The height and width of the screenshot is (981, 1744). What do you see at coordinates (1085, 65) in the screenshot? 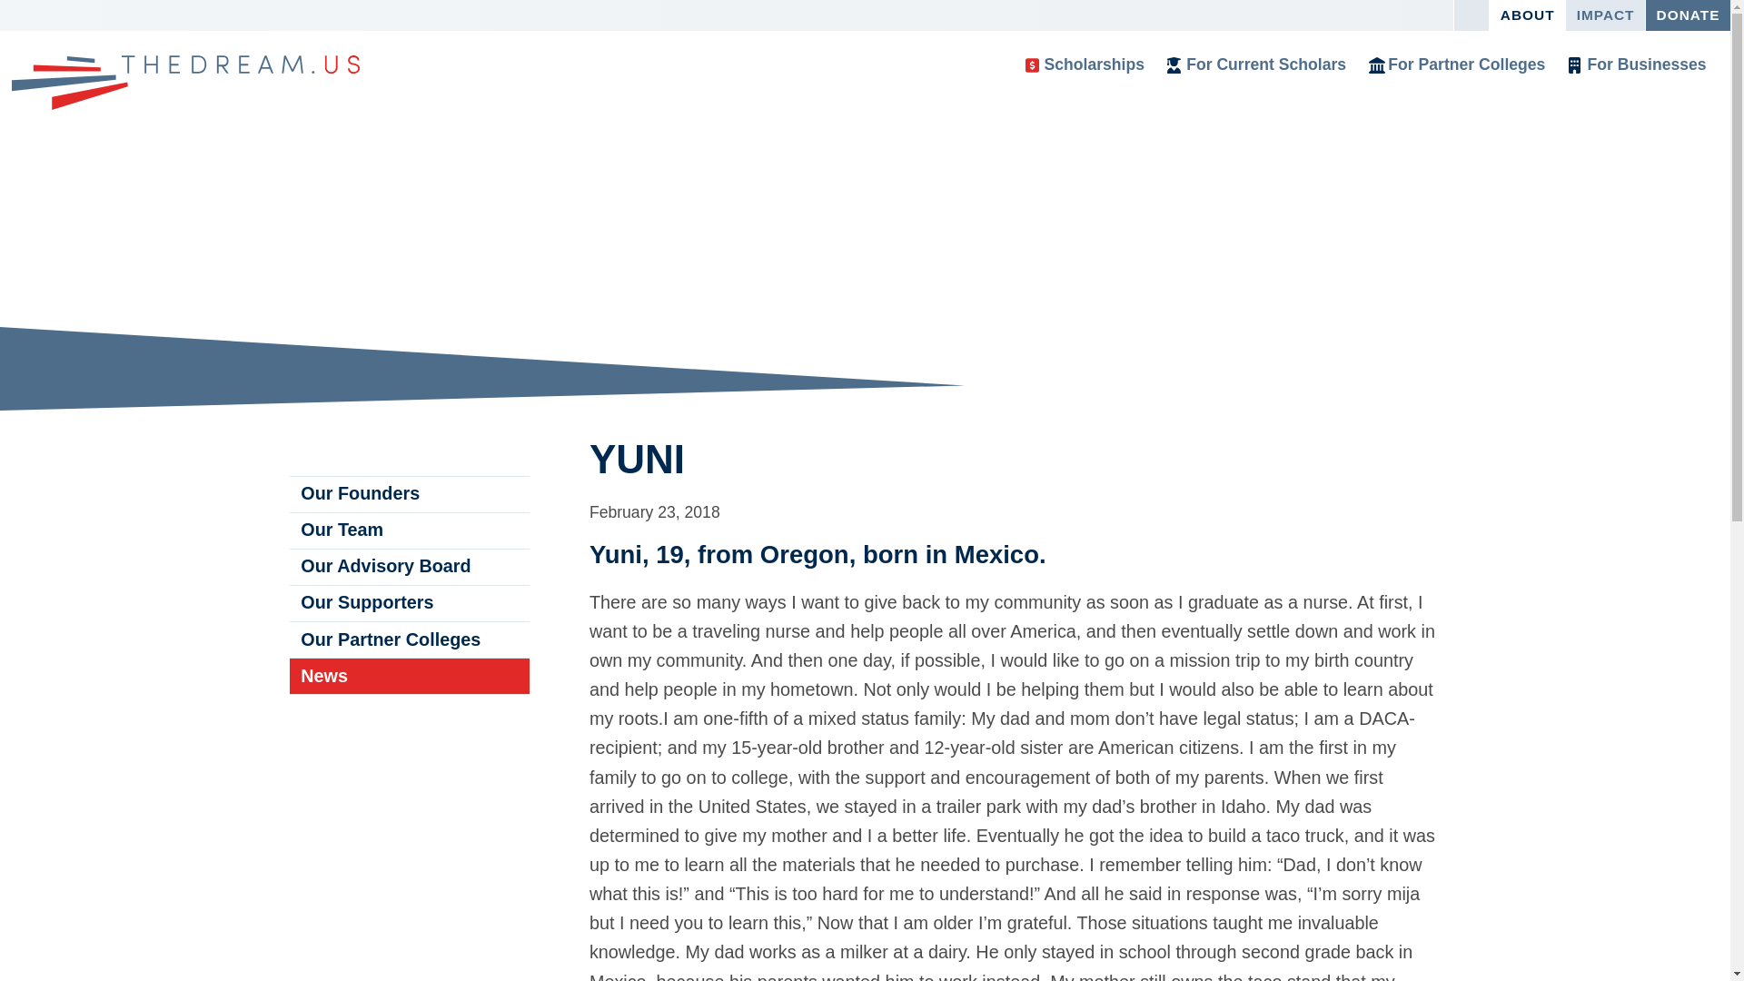
I see `Scholarships` at bounding box center [1085, 65].